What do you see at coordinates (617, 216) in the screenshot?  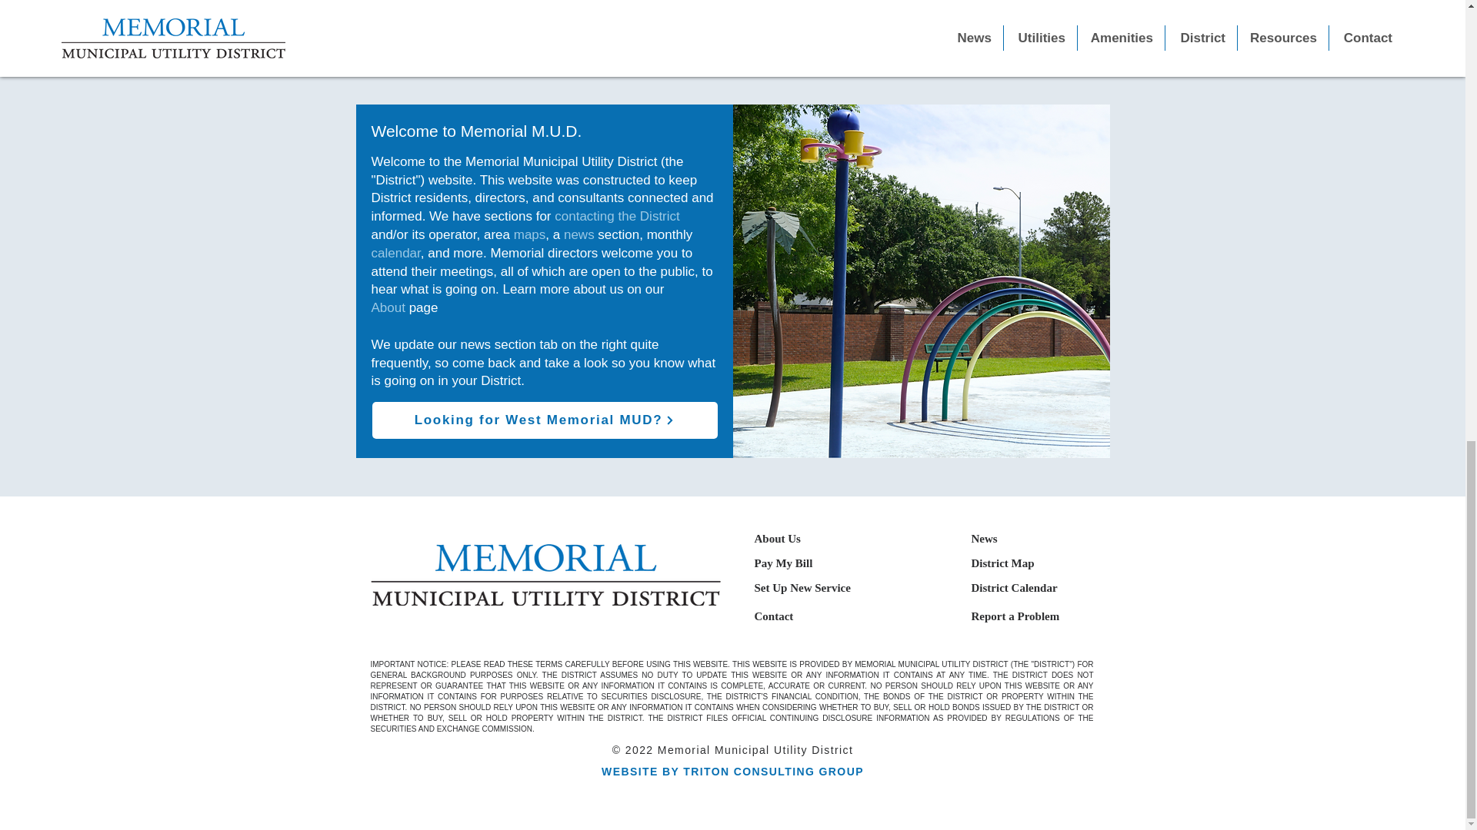 I see `contacting the District` at bounding box center [617, 216].